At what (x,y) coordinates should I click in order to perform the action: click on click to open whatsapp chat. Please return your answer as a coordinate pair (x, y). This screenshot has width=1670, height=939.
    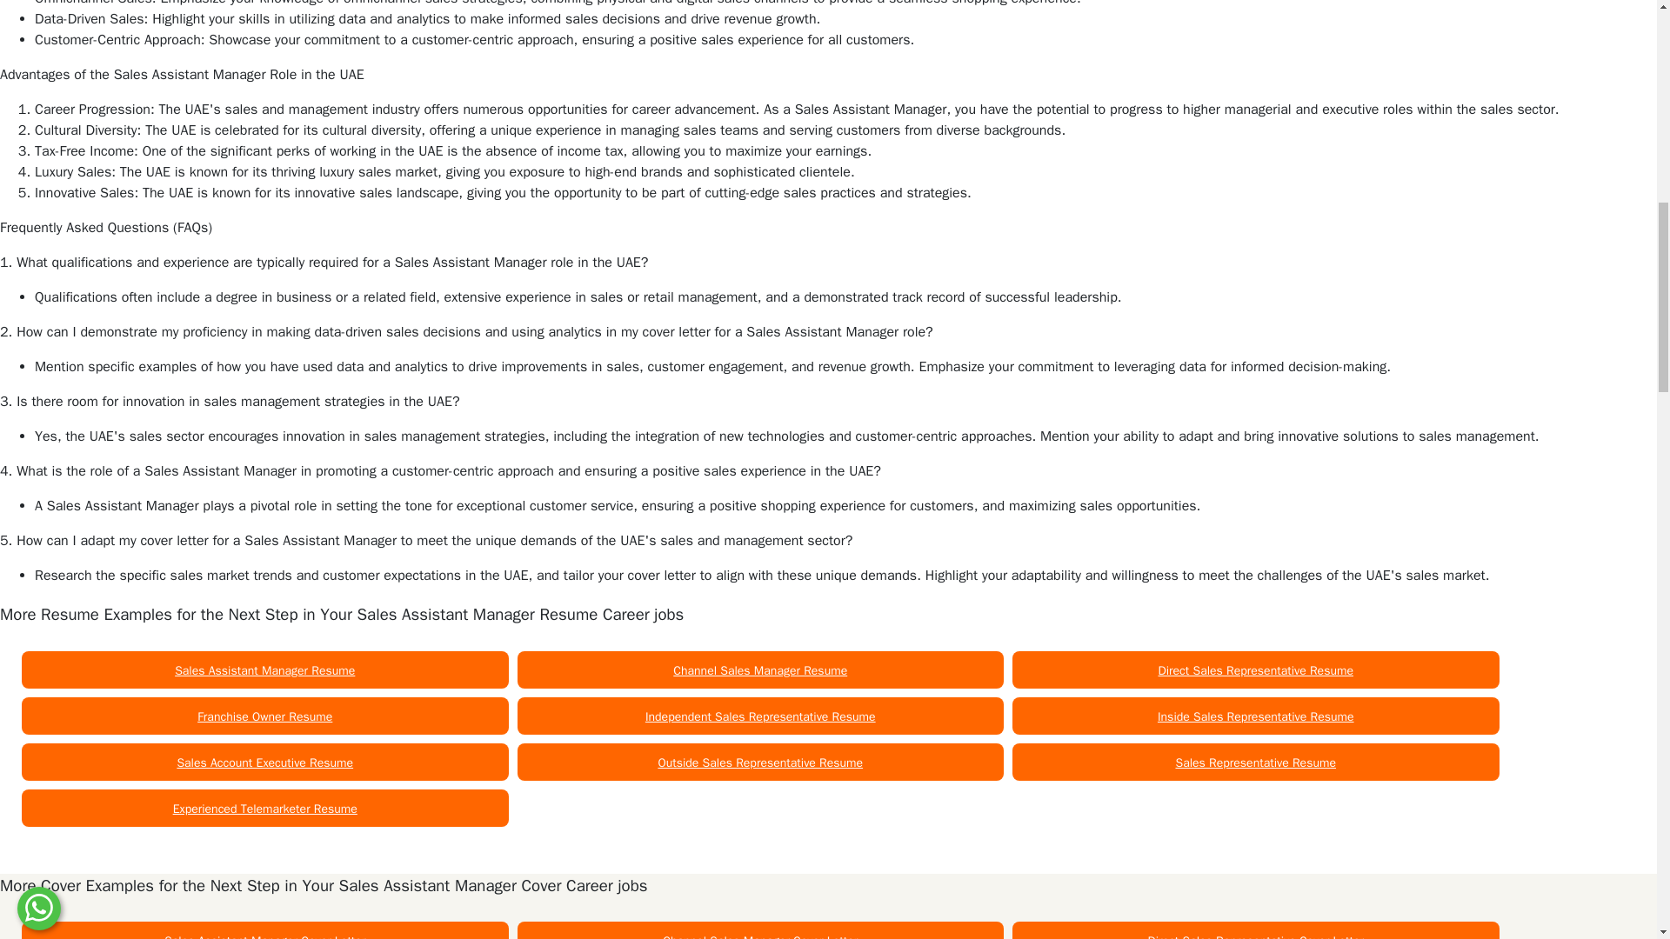
    Looking at the image, I should click on (38, 6).